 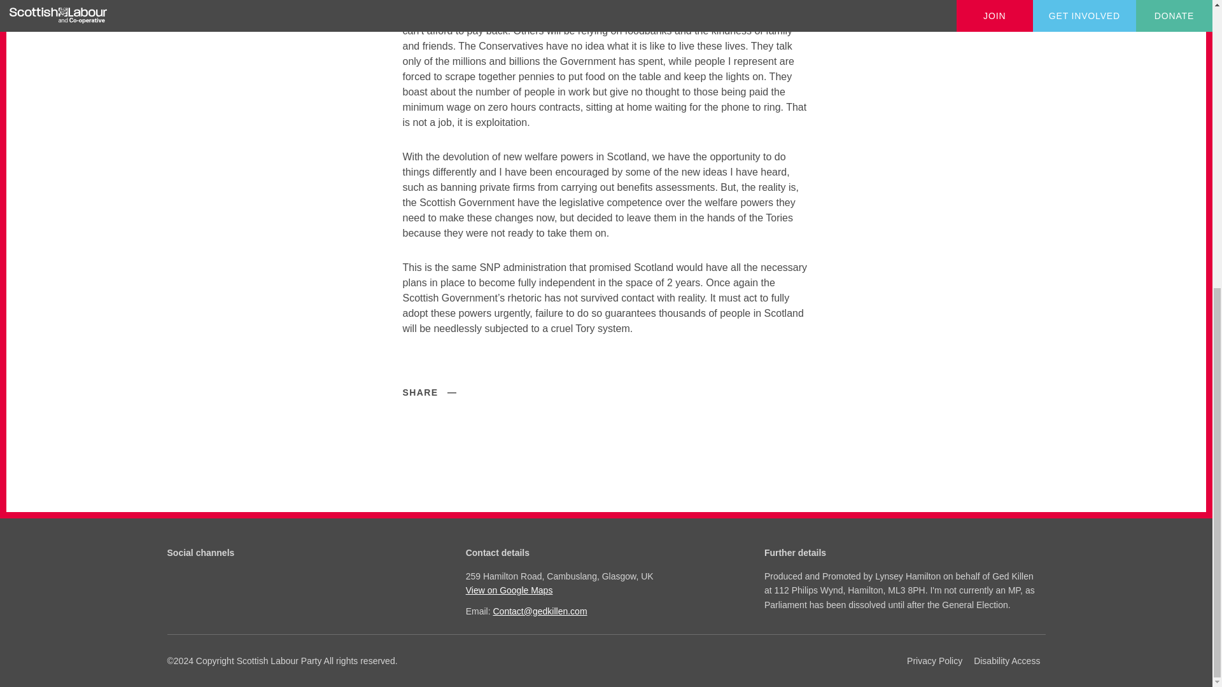 I want to click on Privacy Policy, so click(x=934, y=660).